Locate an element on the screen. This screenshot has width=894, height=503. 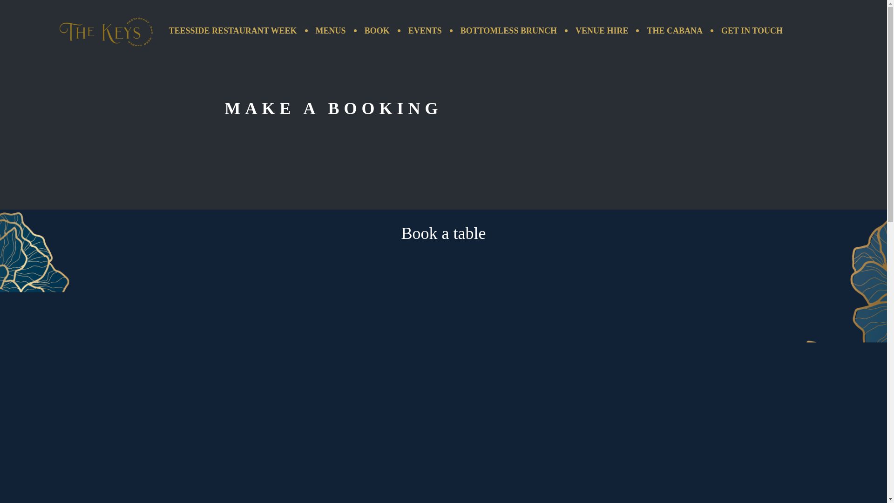
GET IN TOUCH is located at coordinates (752, 31).